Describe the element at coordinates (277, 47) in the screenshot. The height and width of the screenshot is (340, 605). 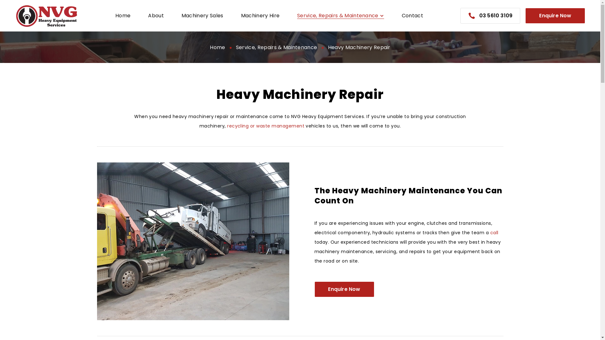
I see `Service, Repairs & Maintenance` at that location.